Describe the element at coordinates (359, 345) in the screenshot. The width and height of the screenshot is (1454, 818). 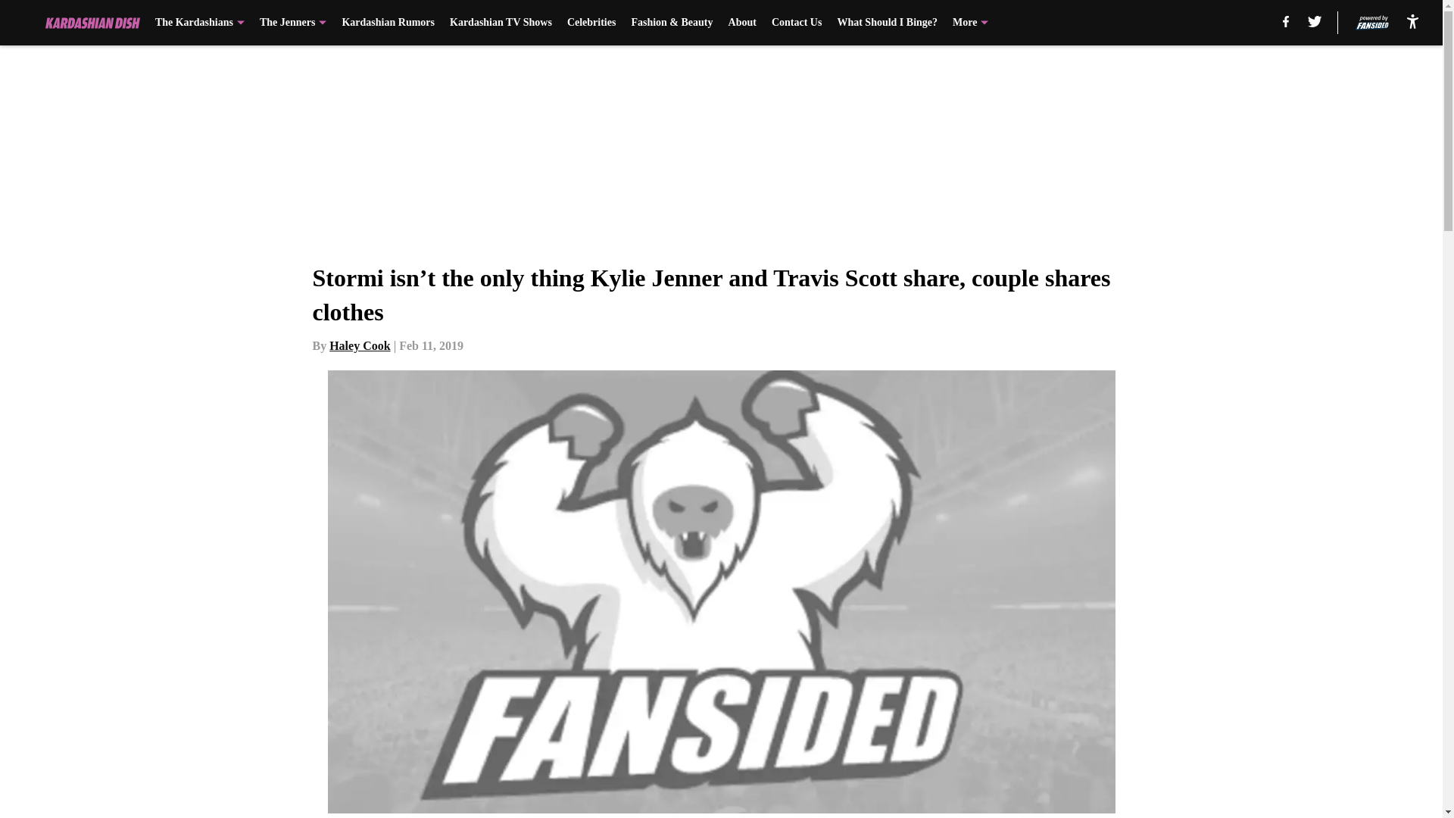
I see `Haley Cook` at that location.